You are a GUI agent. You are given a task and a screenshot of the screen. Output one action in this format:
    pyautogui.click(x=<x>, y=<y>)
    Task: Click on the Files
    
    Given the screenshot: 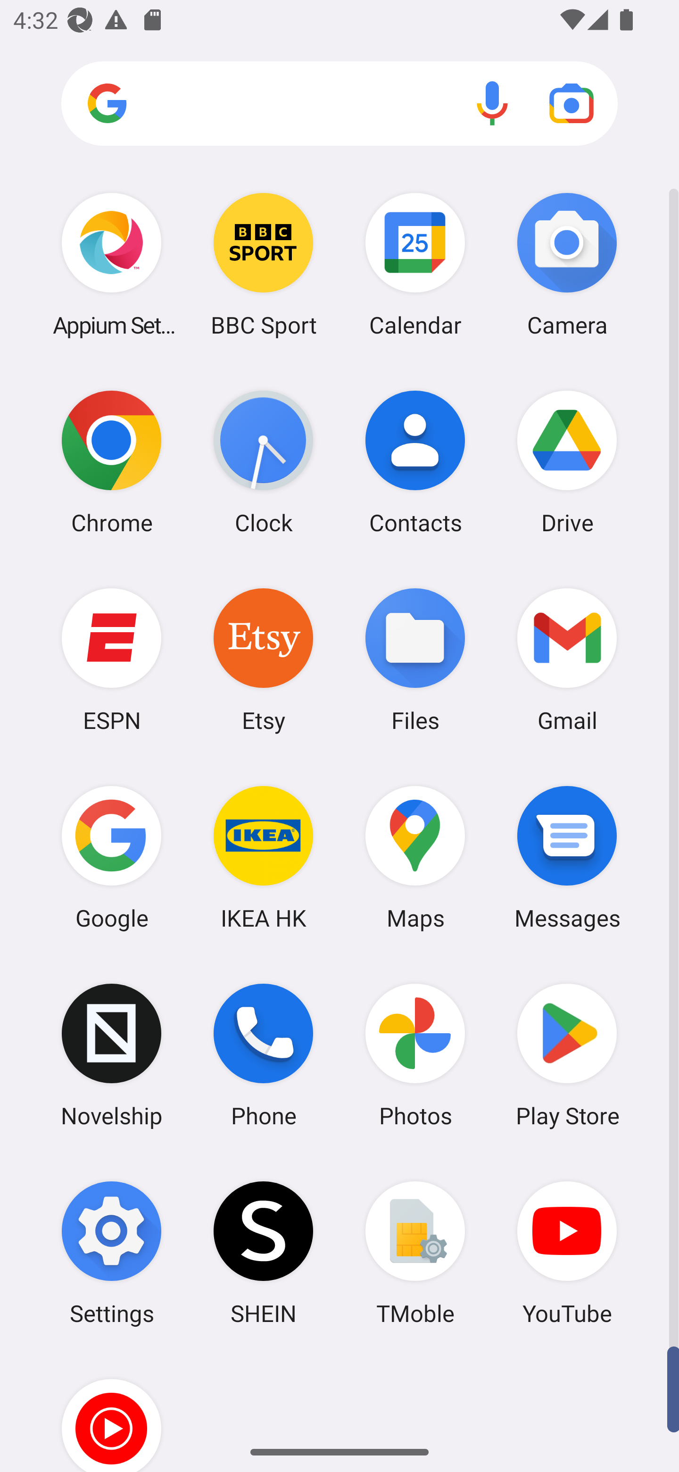 What is the action you would take?
    pyautogui.click(x=415, y=659)
    